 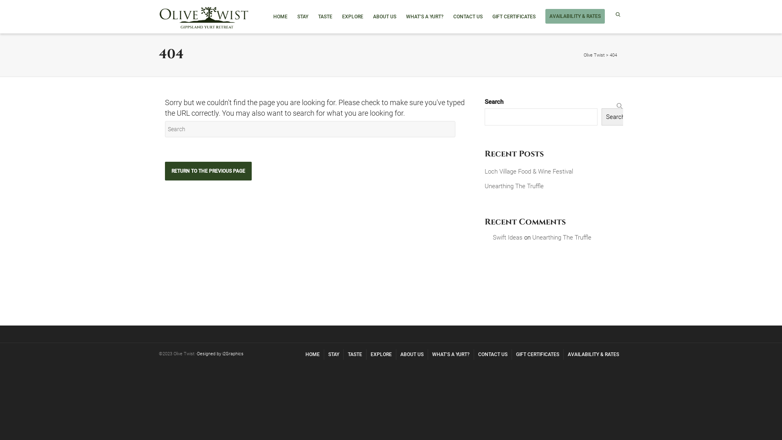 I want to click on STAY, so click(x=334, y=354).